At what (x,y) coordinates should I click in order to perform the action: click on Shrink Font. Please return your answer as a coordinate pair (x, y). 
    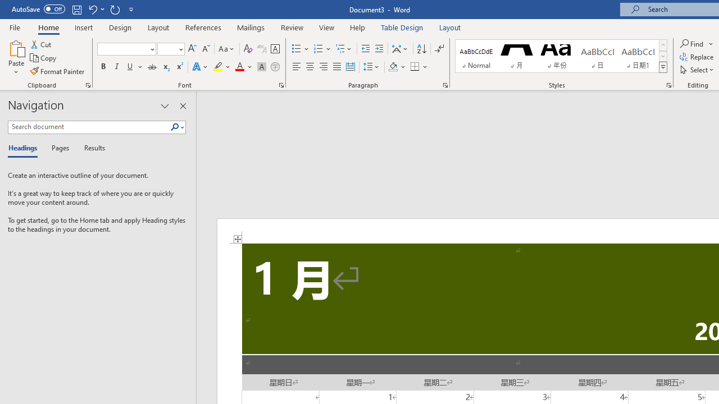
    Looking at the image, I should click on (206, 49).